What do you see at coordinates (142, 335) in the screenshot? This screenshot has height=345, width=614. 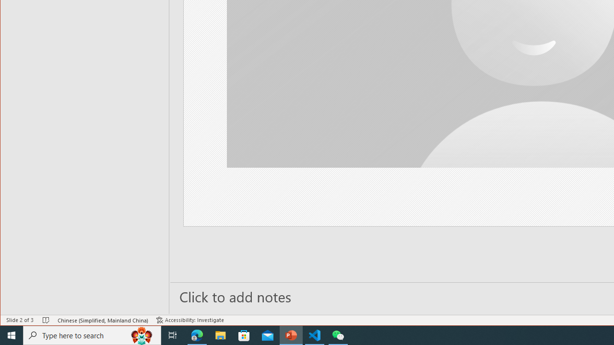 I see `Search highlights icon opens search home window` at bounding box center [142, 335].